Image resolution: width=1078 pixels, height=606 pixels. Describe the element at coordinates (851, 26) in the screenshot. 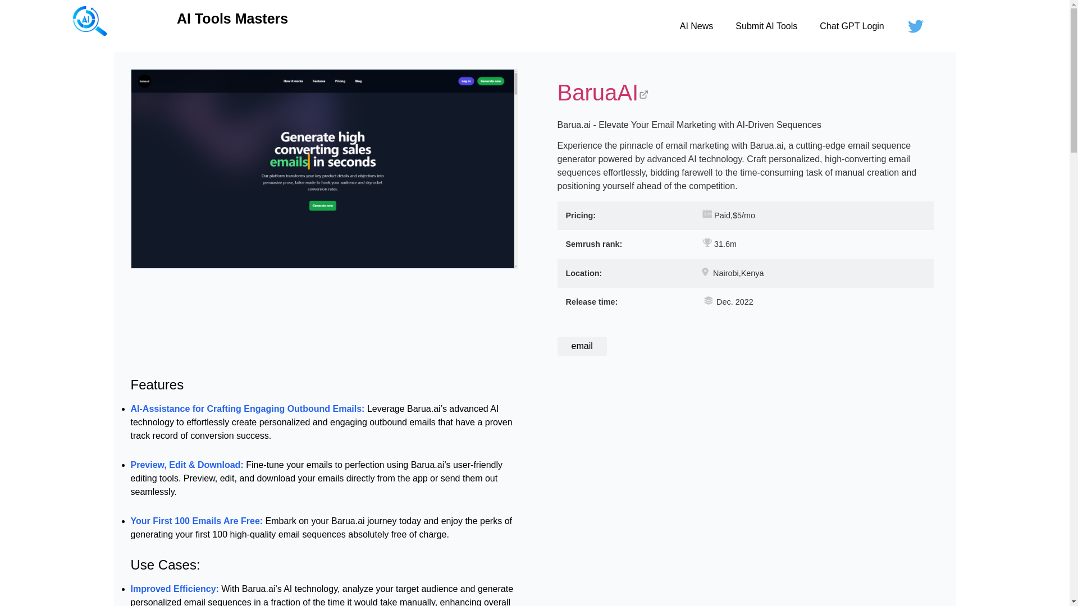

I see `Chat GPT Login` at that location.